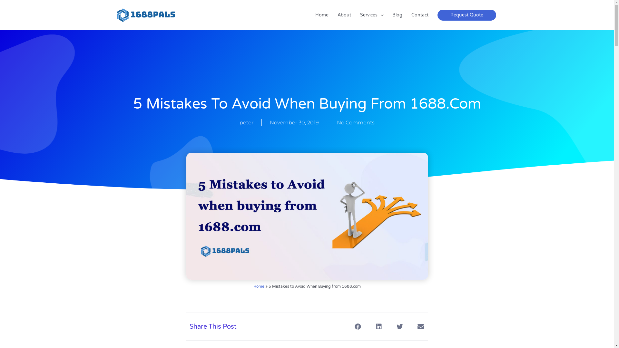  What do you see at coordinates (355, 123) in the screenshot?
I see `No Comments` at bounding box center [355, 123].